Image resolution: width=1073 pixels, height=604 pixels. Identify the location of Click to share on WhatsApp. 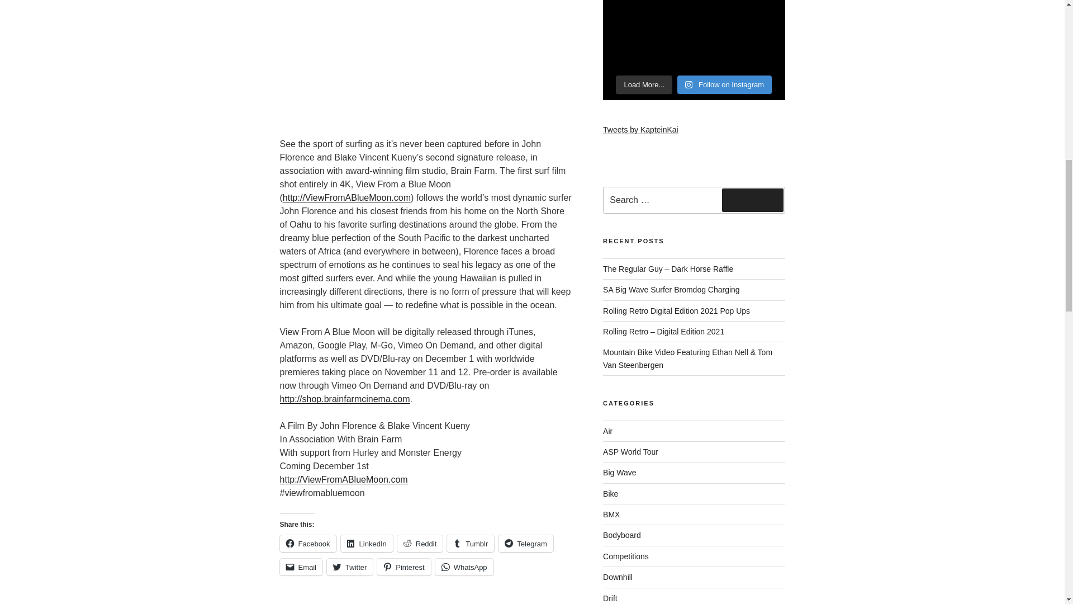
(464, 567).